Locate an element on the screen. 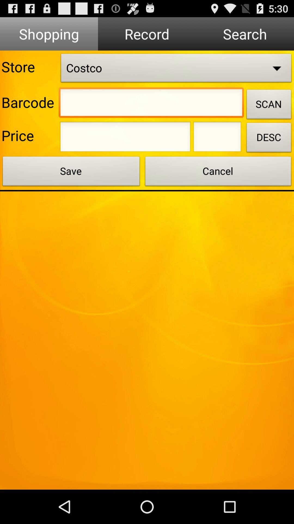 The width and height of the screenshot is (294, 524). address page is located at coordinates (217, 138).